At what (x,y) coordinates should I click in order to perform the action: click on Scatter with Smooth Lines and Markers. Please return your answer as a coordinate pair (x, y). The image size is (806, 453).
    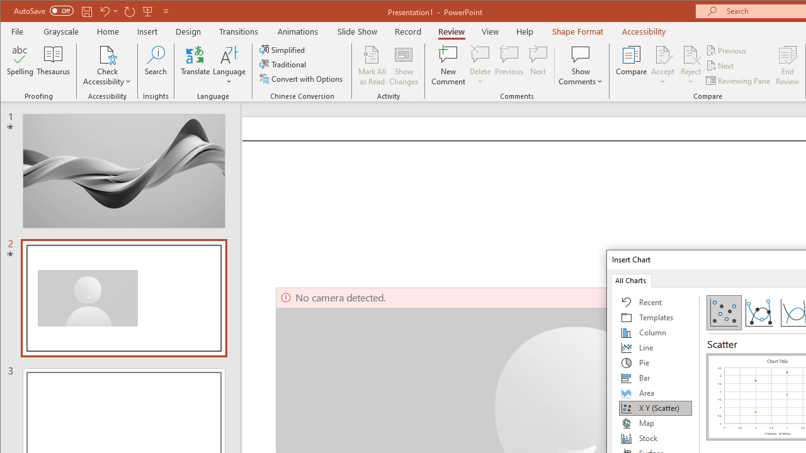
    Looking at the image, I should click on (759, 312).